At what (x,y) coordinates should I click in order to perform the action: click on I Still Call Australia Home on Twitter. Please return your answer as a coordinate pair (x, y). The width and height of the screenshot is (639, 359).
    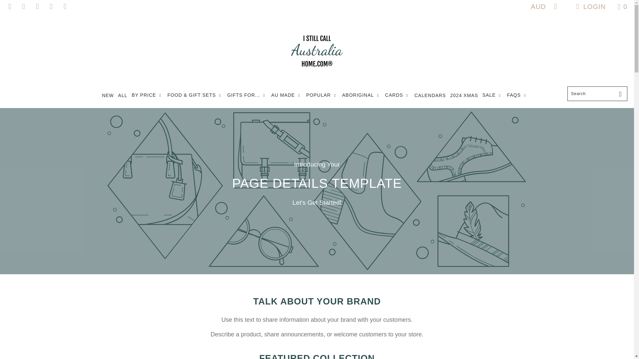
    Looking at the image, I should click on (65, 7).